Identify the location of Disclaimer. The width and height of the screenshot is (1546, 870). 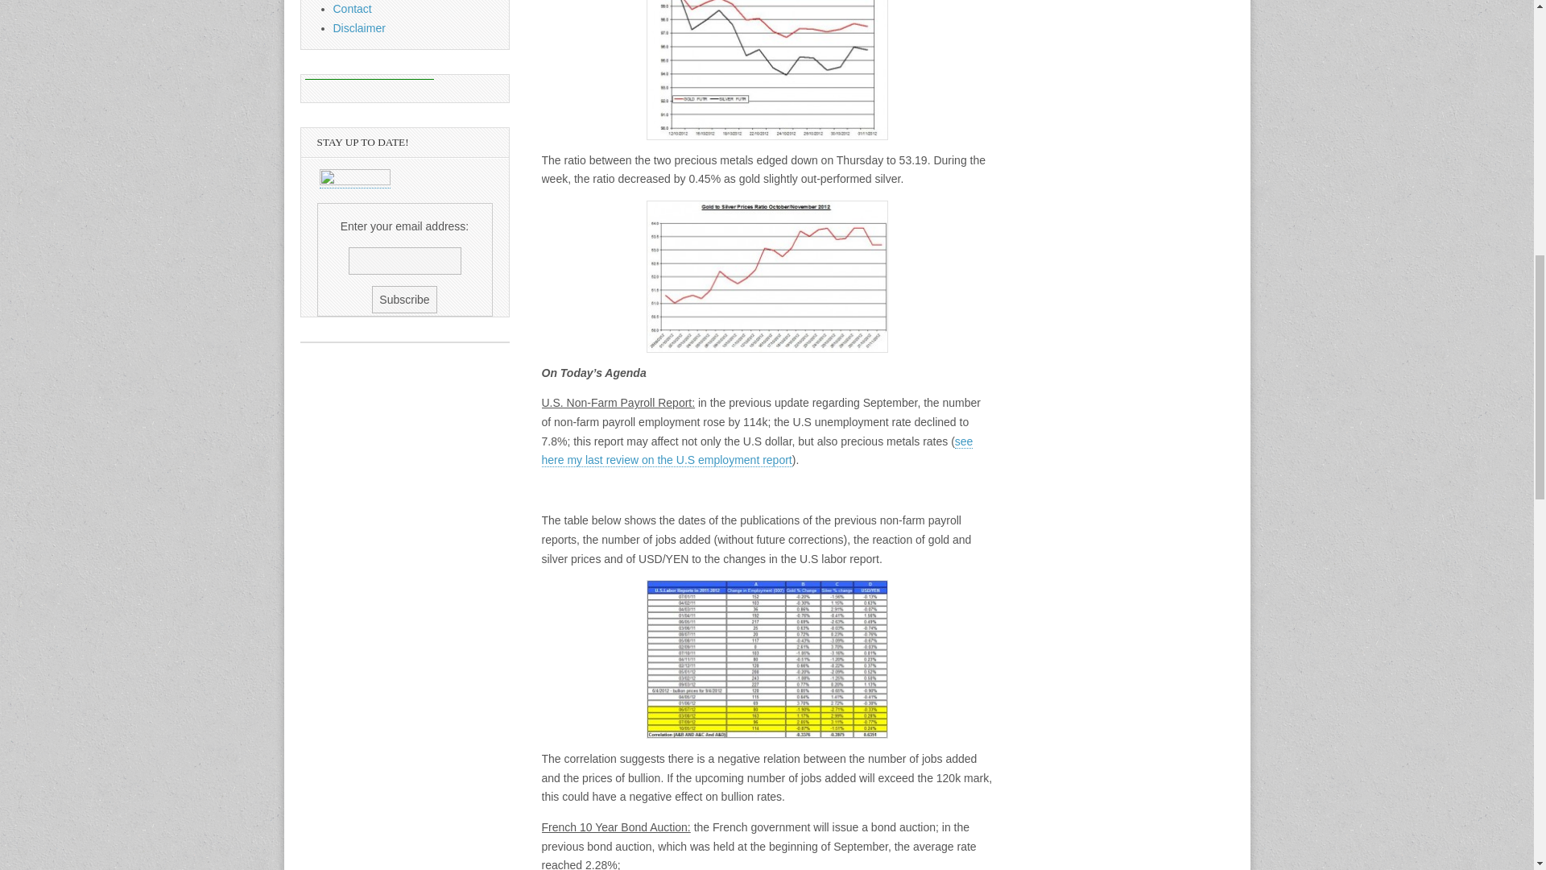
(359, 28).